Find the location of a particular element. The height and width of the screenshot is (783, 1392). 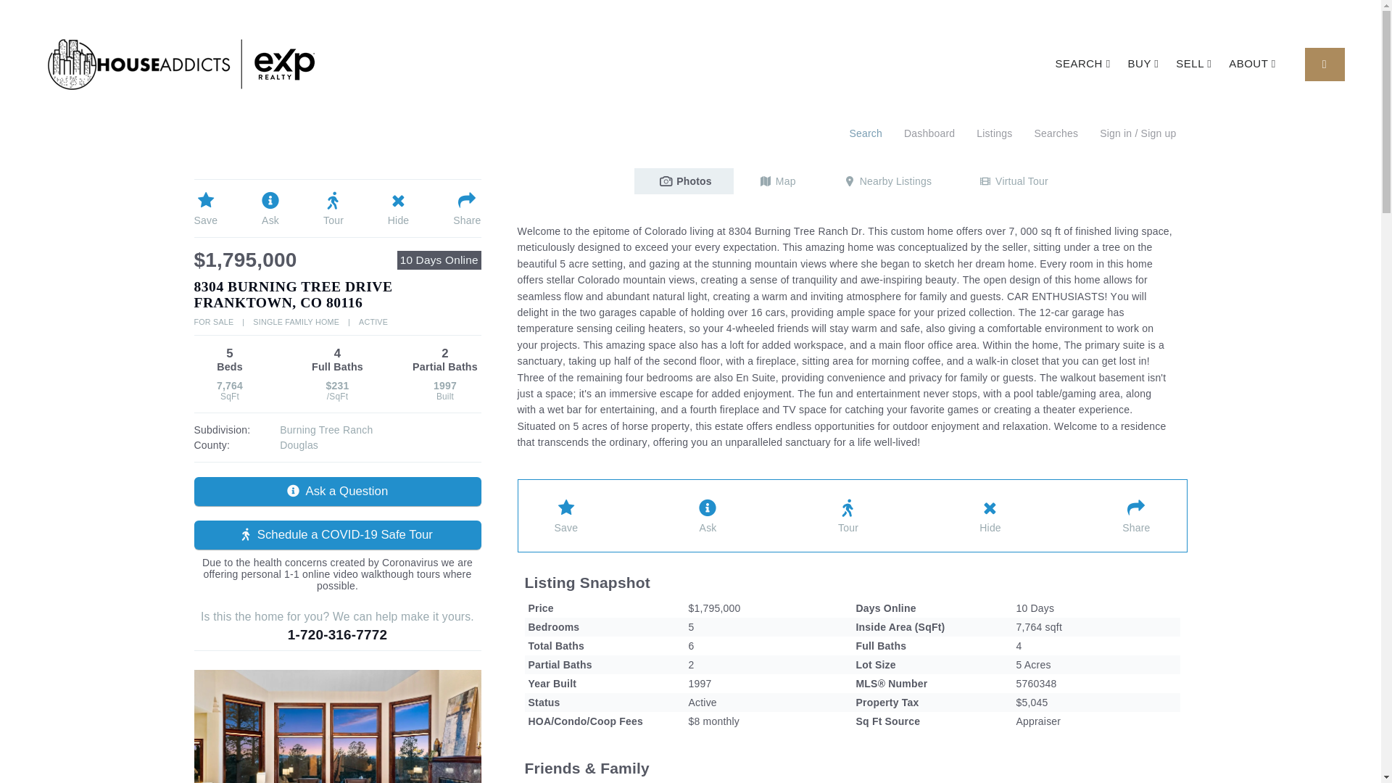

SELL is located at coordinates (1193, 63).